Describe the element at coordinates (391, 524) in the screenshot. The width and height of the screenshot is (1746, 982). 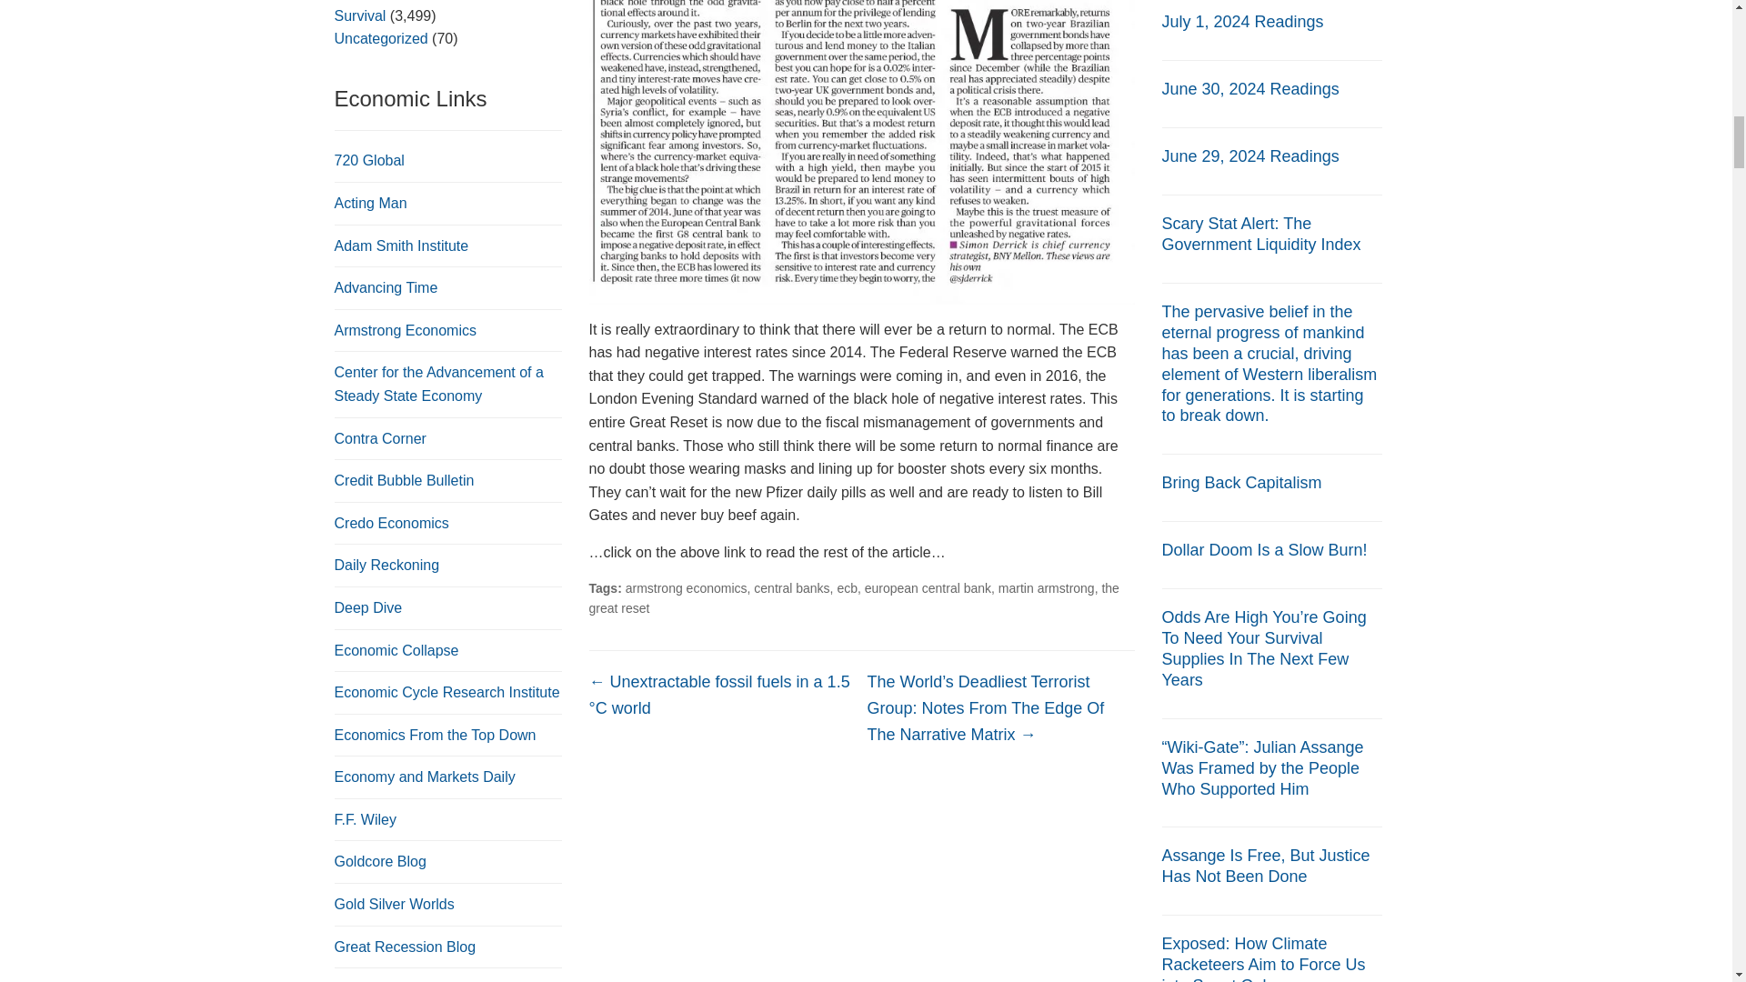
I see `Credo Economics` at that location.